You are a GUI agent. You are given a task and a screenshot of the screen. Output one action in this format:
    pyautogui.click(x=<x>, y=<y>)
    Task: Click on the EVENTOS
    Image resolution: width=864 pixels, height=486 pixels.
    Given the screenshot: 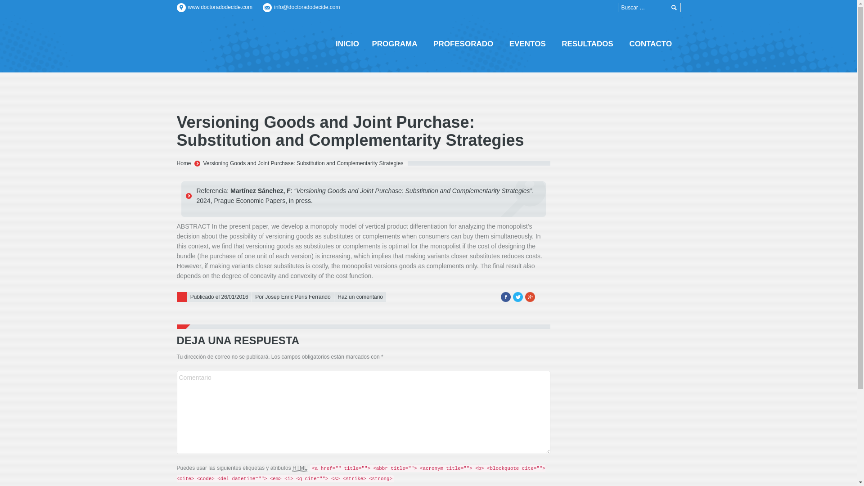 What is the action you would take?
    pyautogui.click(x=529, y=43)
    